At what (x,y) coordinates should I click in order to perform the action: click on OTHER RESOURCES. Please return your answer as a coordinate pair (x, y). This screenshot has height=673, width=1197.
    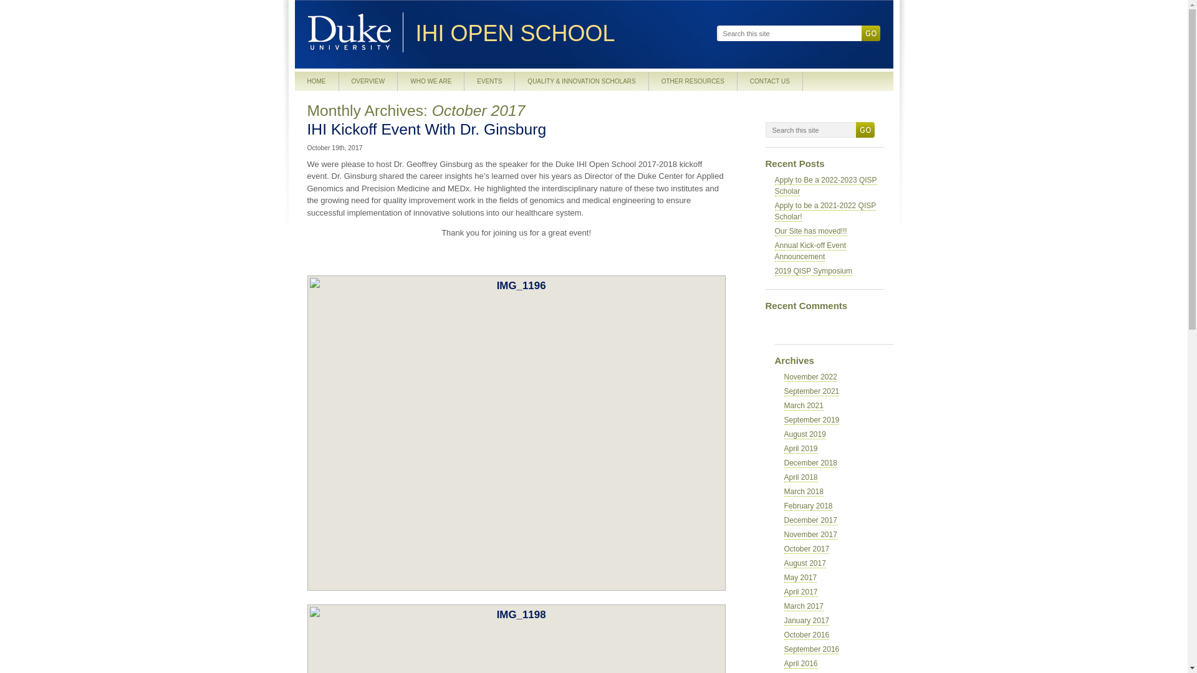
    Looking at the image, I should click on (693, 81).